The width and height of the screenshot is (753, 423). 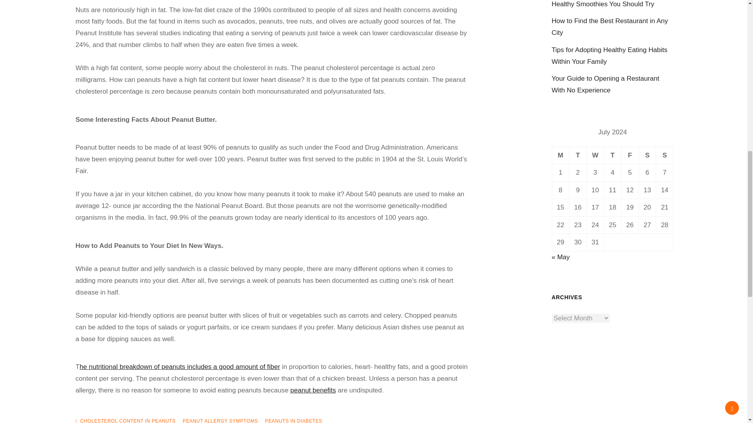 I want to click on Thursday, so click(x=613, y=155).